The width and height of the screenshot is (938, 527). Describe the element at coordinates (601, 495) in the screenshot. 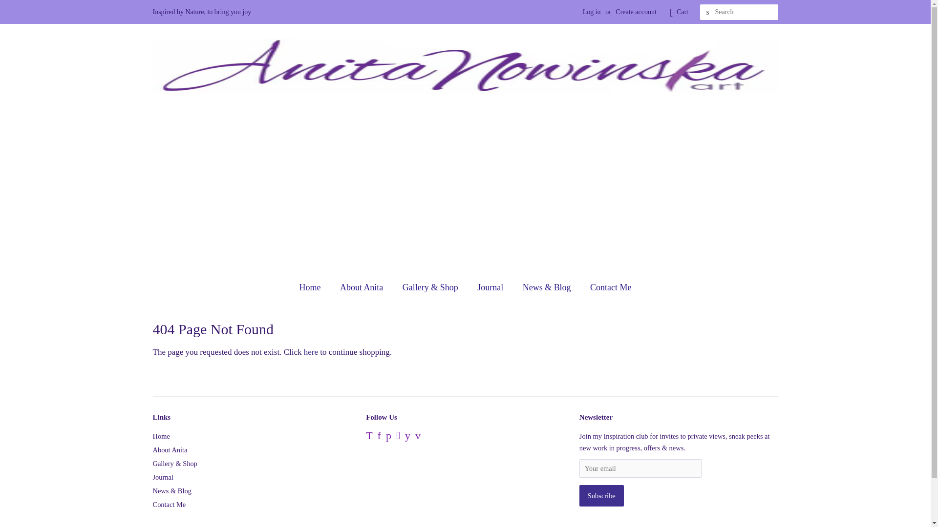

I see `Subscribe` at that location.